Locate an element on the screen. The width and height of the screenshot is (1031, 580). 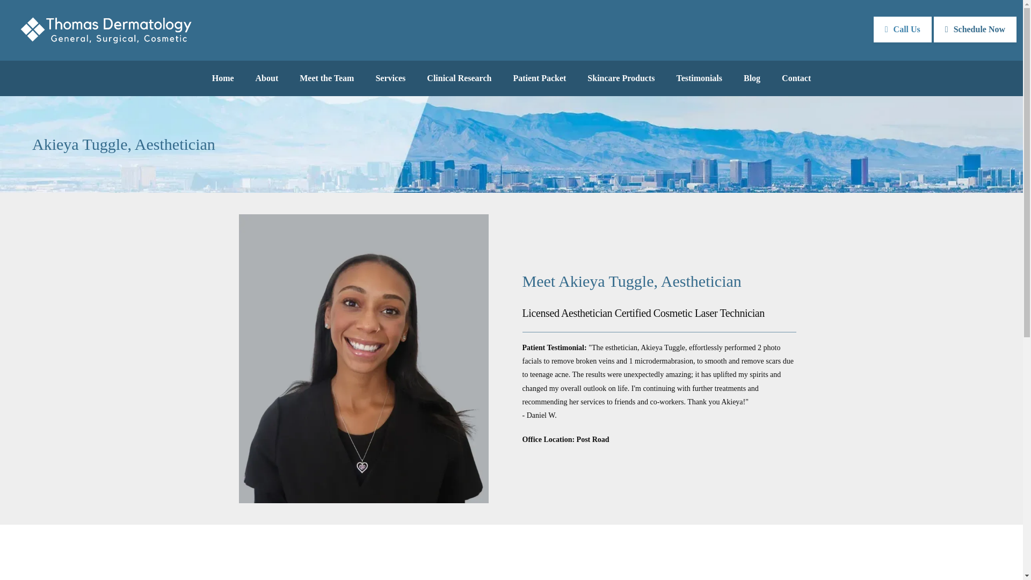
About is located at coordinates (267, 78).